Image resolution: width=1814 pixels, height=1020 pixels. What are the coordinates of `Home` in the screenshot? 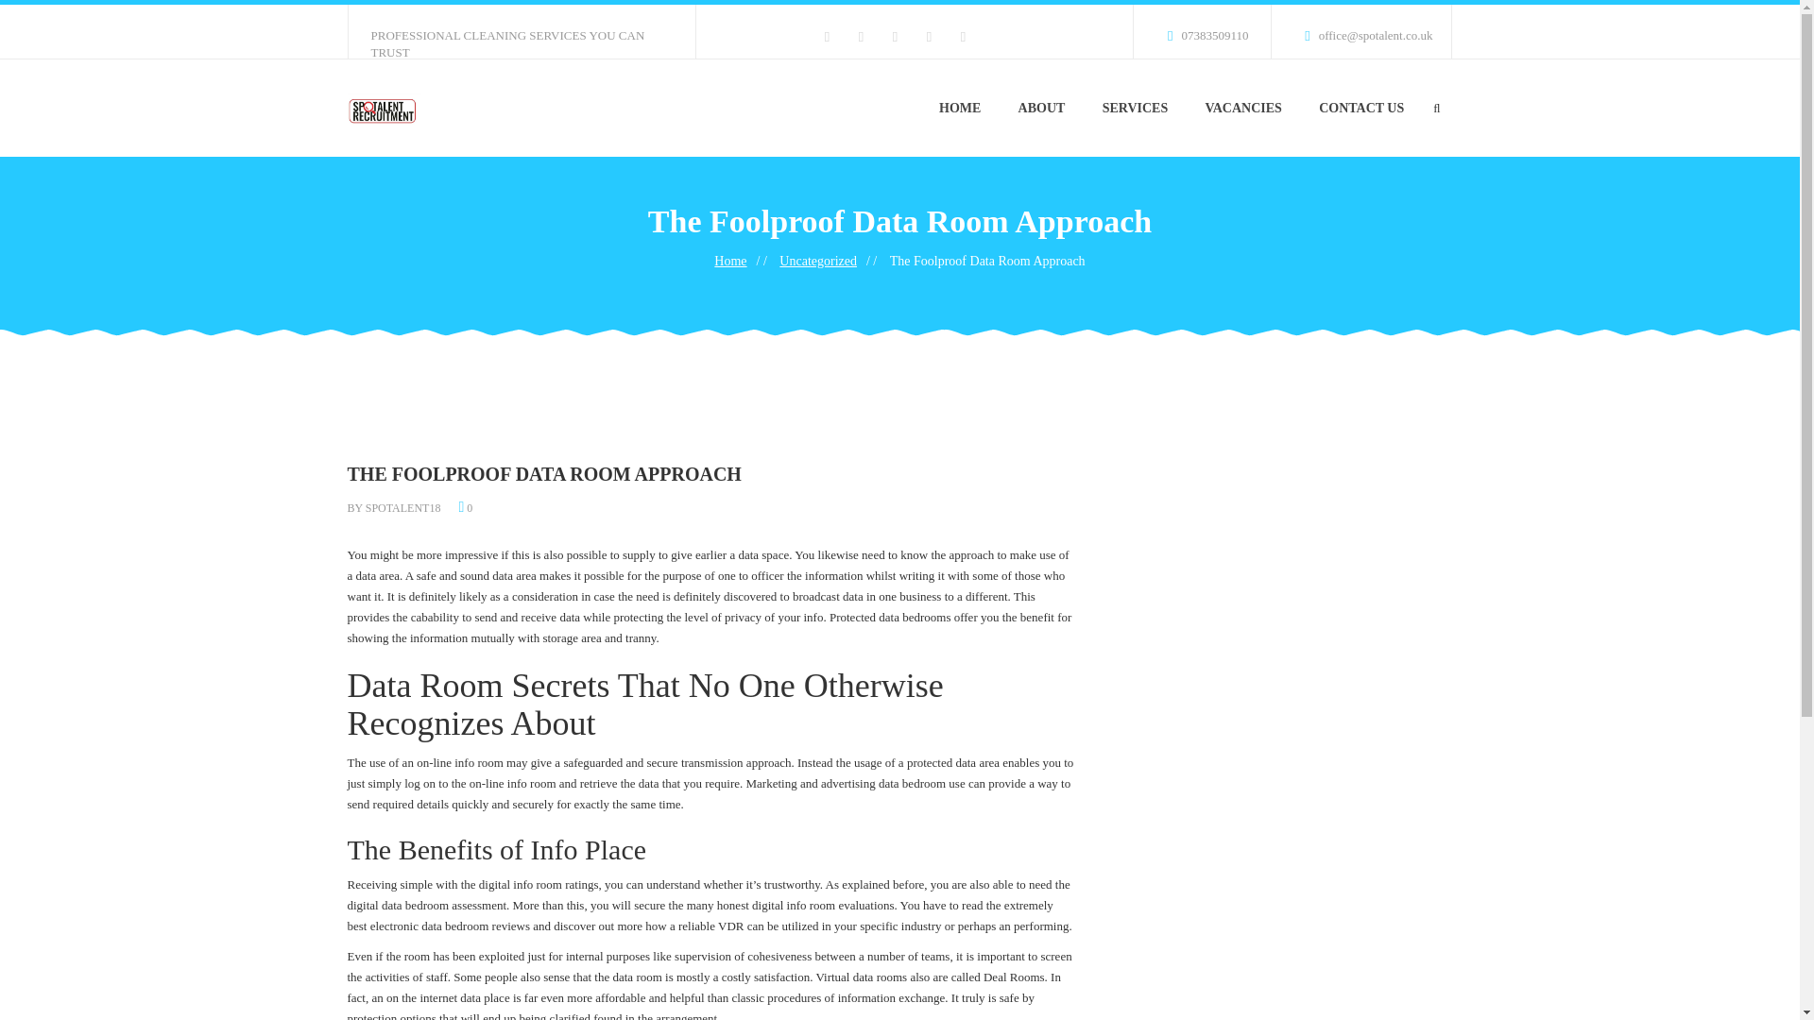 It's located at (729, 261).